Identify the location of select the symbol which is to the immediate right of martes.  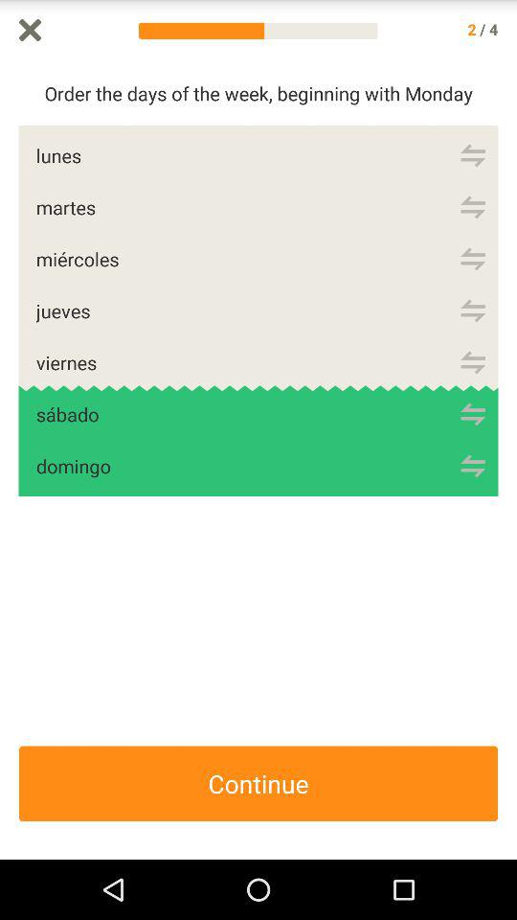
(473, 207).